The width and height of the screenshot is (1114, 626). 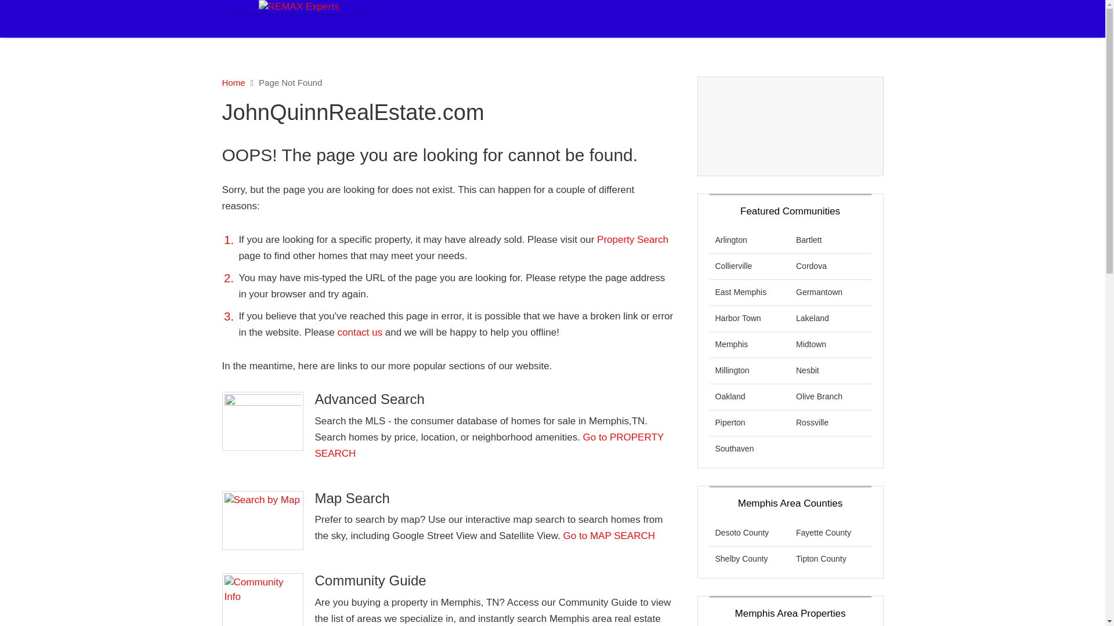 What do you see at coordinates (489, 445) in the screenshot?
I see `Search the MLS` at bounding box center [489, 445].